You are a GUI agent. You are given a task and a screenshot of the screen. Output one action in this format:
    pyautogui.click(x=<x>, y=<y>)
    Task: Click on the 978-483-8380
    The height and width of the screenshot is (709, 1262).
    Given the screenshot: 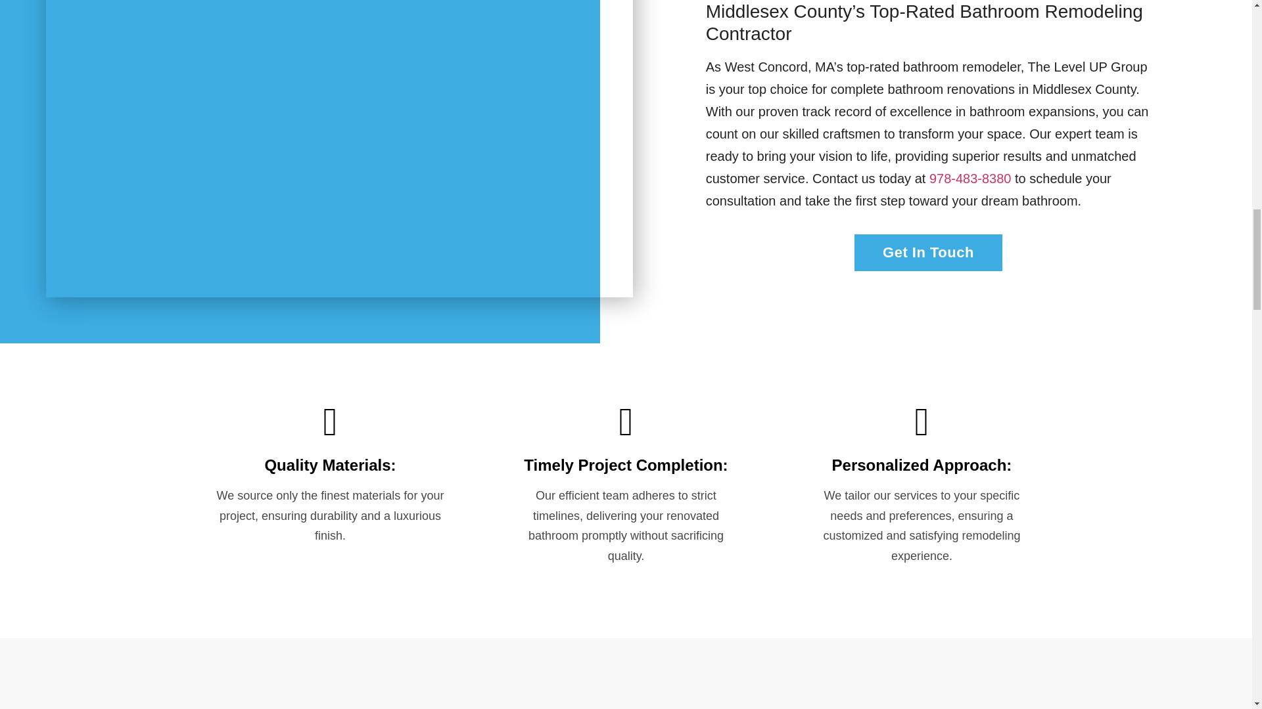 What is the action you would take?
    pyautogui.click(x=970, y=179)
    